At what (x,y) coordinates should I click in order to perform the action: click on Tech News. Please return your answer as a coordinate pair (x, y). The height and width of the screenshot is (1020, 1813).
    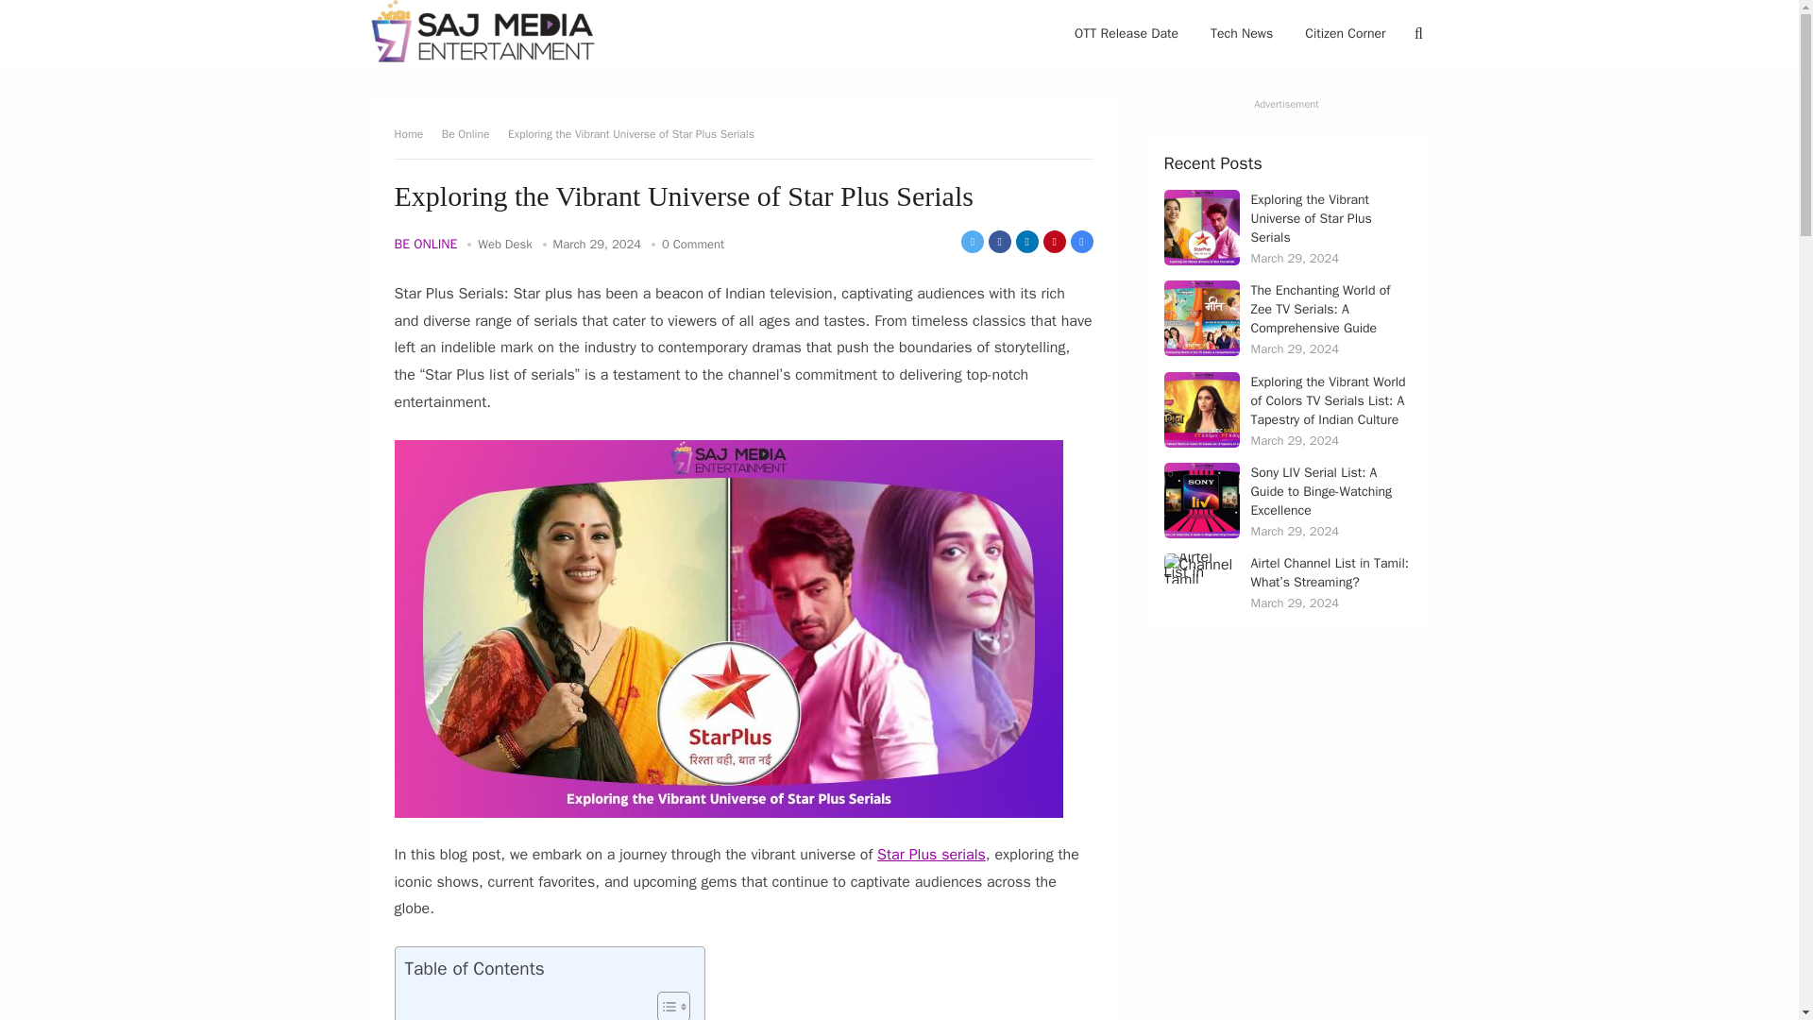
    Looking at the image, I should click on (1242, 34).